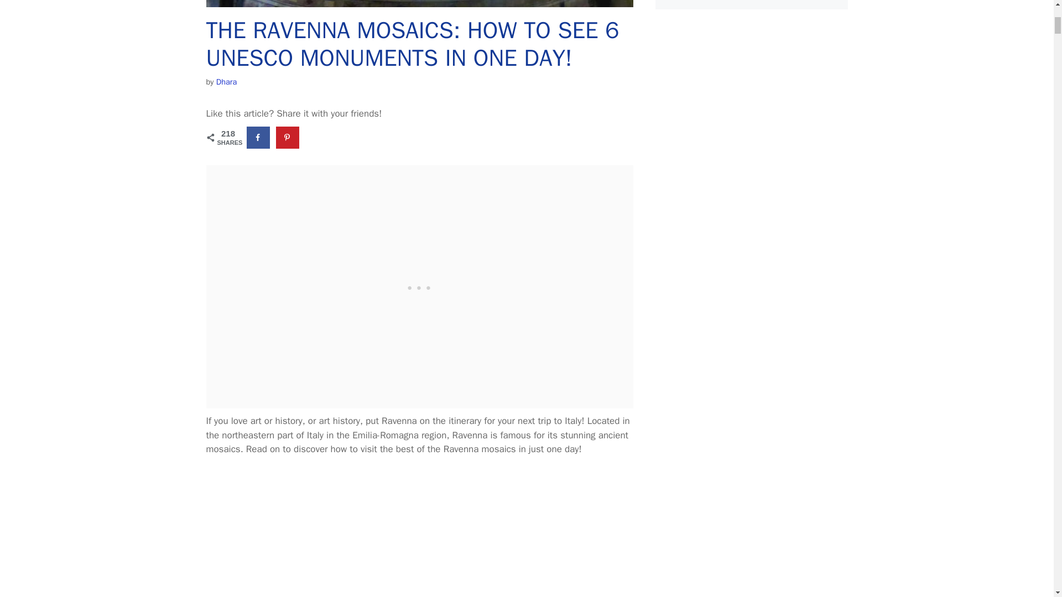 This screenshot has height=597, width=1062. I want to click on Save to Pinterest, so click(288, 137).